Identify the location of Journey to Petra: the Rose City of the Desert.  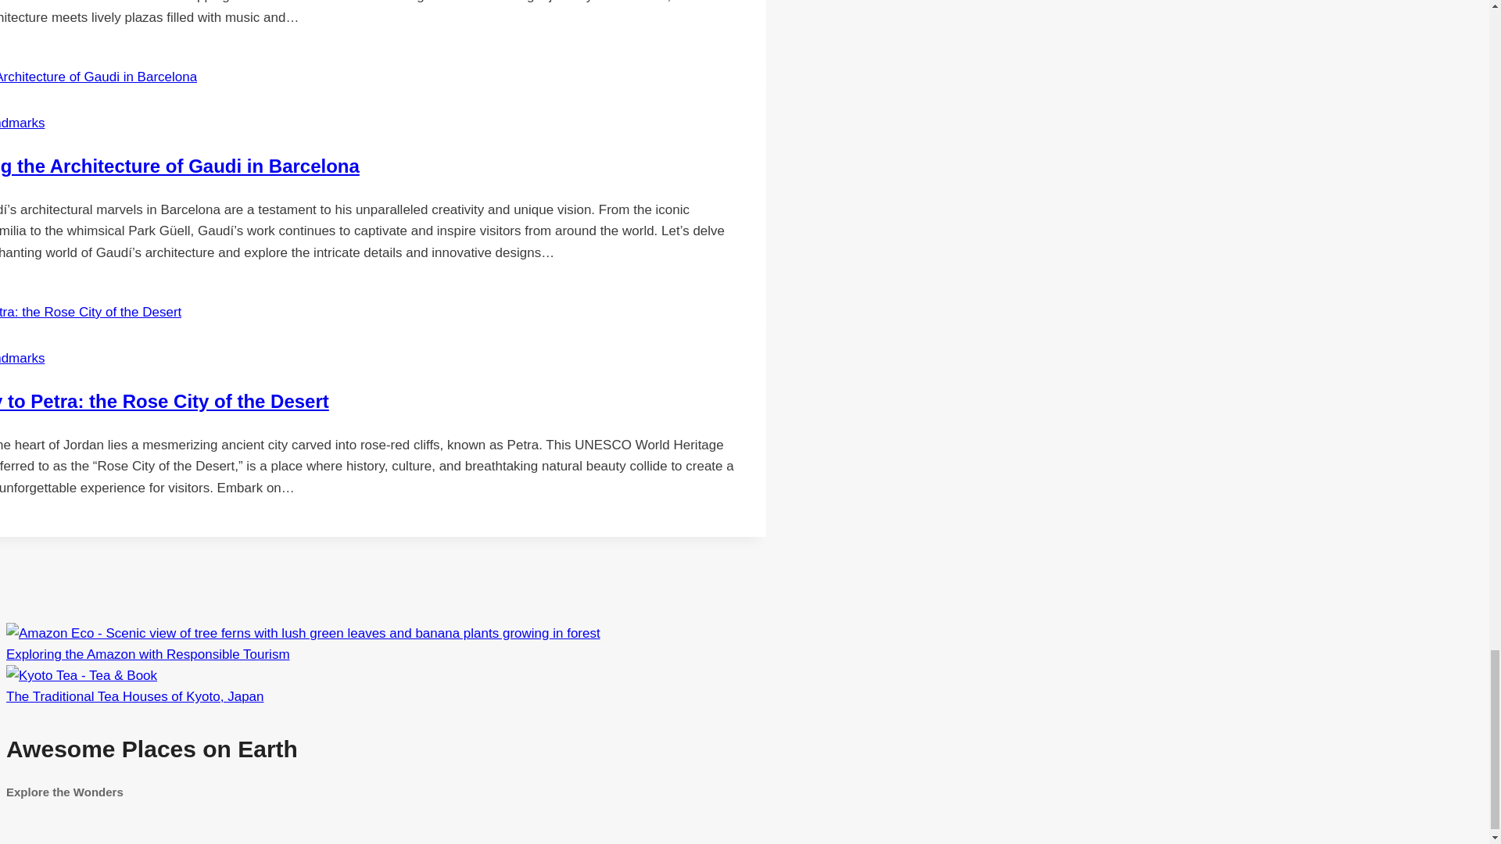
(164, 402).